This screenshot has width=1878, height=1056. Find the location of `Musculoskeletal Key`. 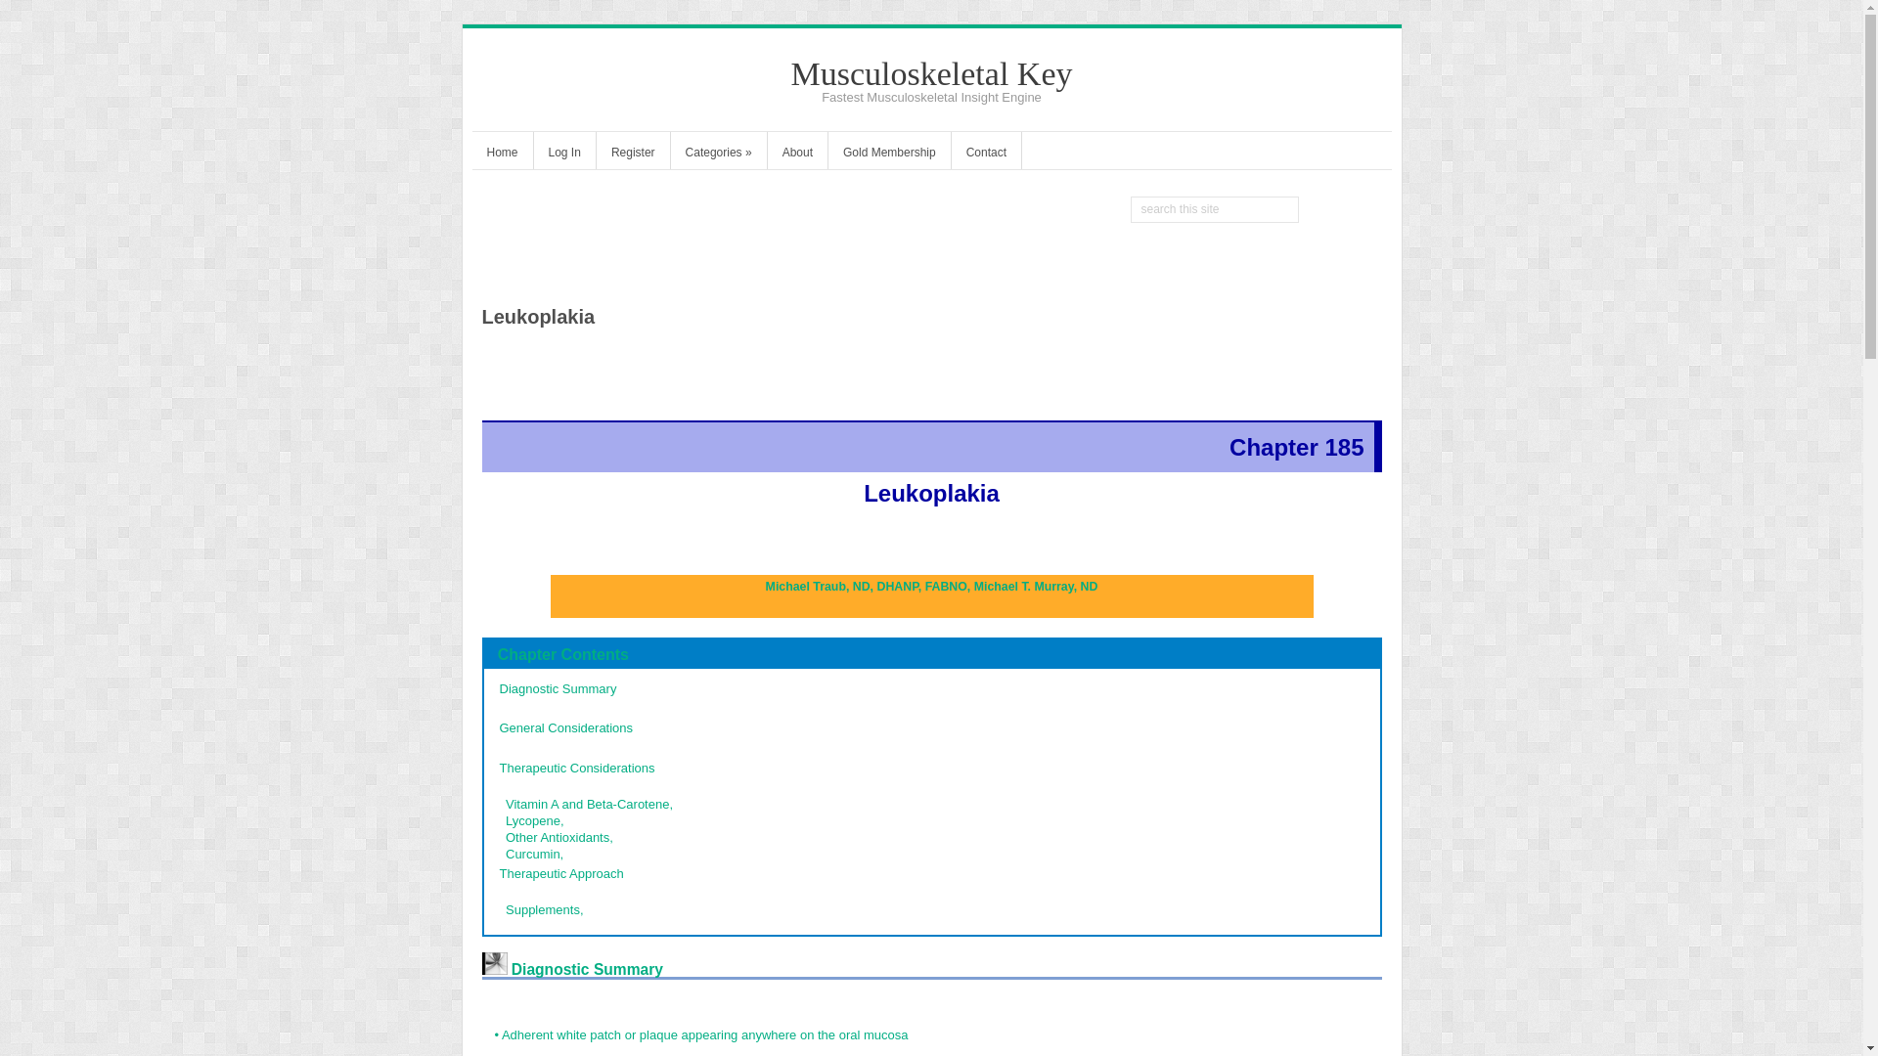

Musculoskeletal Key is located at coordinates (931, 73).